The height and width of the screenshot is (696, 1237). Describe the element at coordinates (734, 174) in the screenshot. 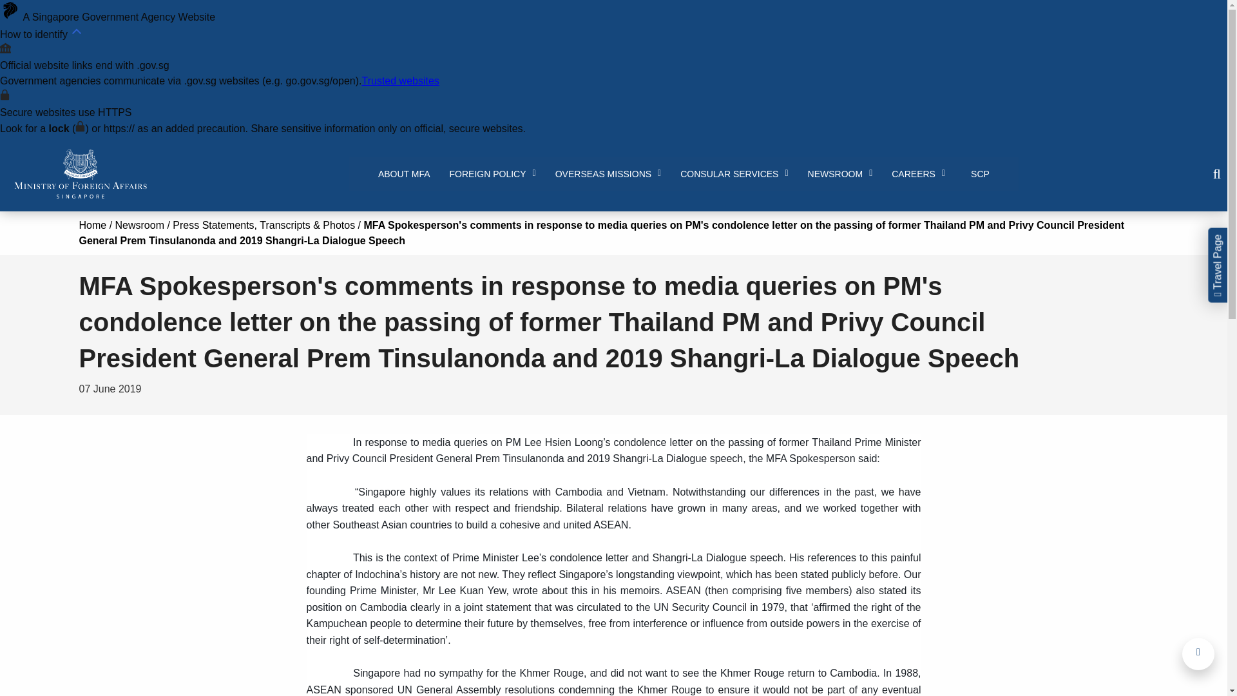

I see `CONSULAR SERVICES` at that location.